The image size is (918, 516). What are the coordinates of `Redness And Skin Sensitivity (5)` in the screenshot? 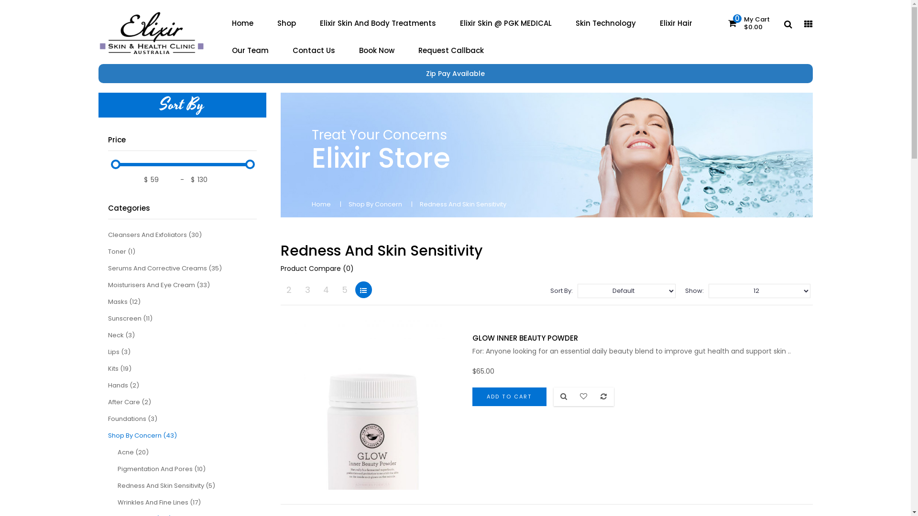 It's located at (166, 485).